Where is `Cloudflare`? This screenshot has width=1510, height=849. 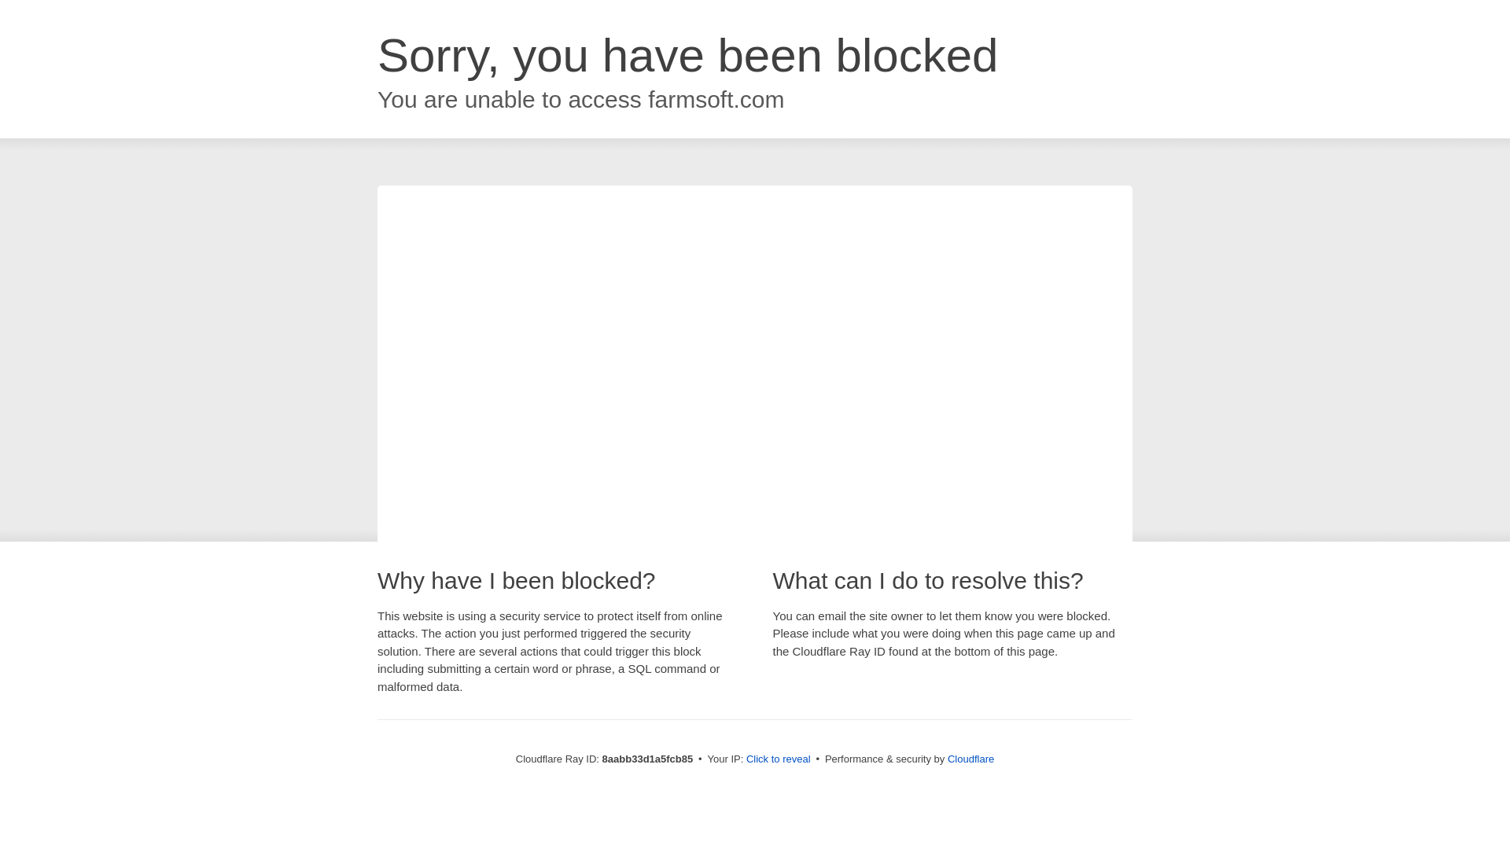 Cloudflare is located at coordinates (970, 759).